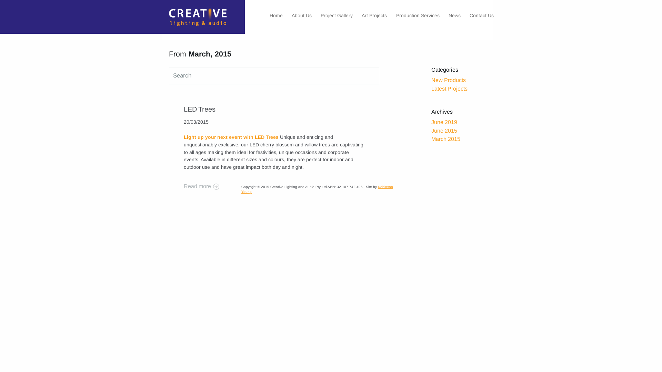  What do you see at coordinates (374, 15) in the screenshot?
I see `Art Projects` at bounding box center [374, 15].